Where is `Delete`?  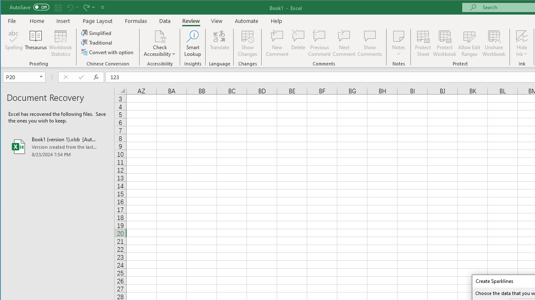 Delete is located at coordinates (298, 43).